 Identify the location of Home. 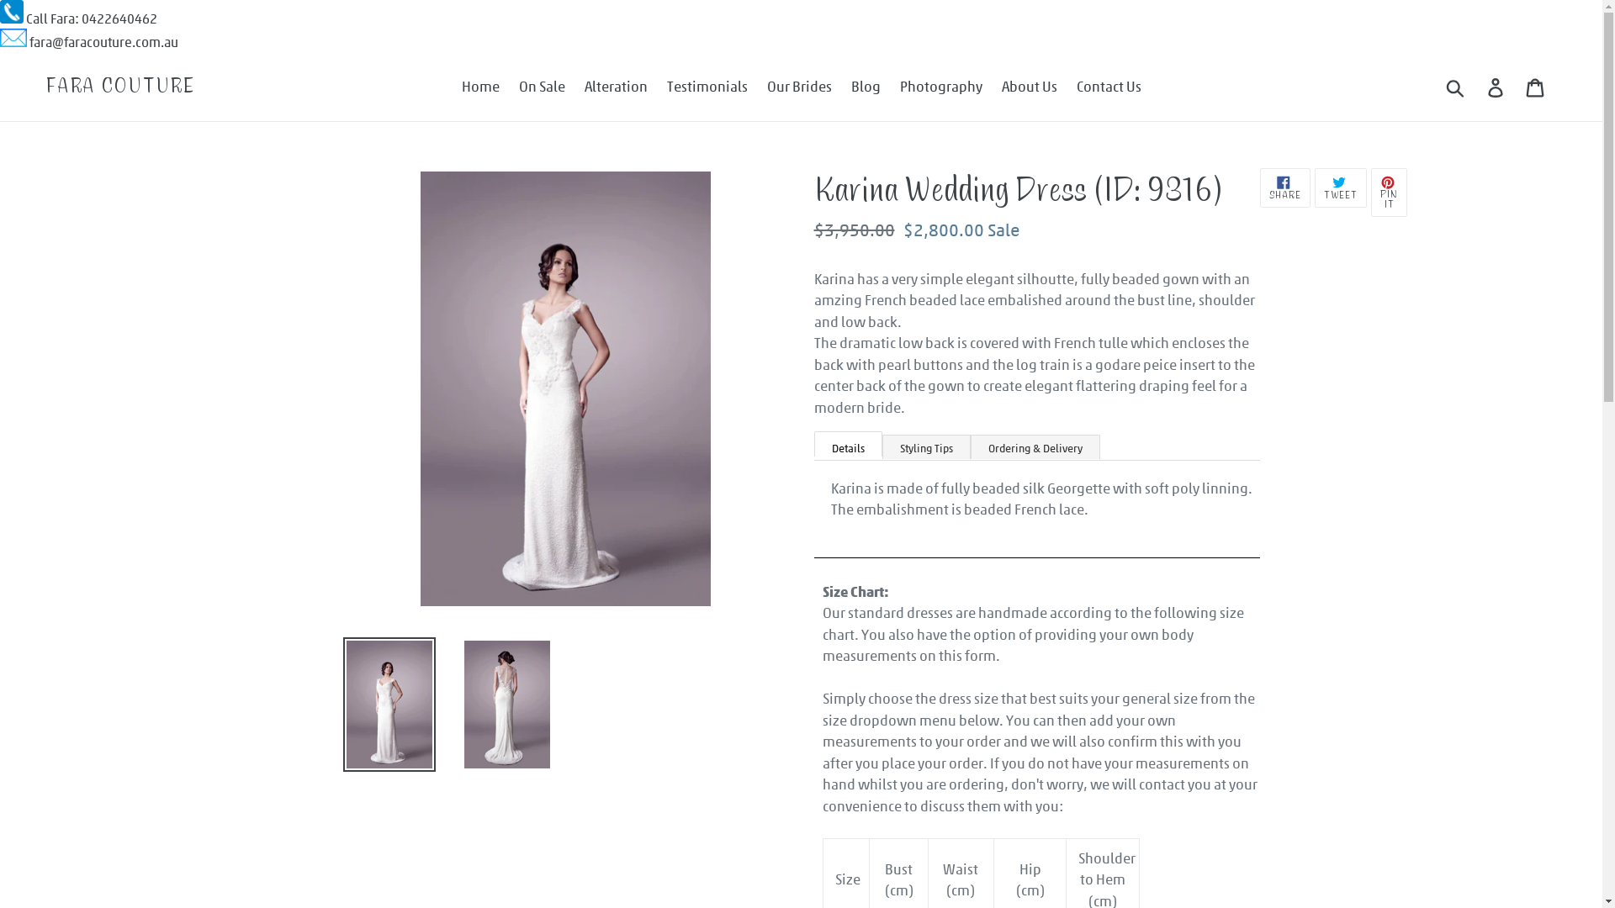
(479, 87).